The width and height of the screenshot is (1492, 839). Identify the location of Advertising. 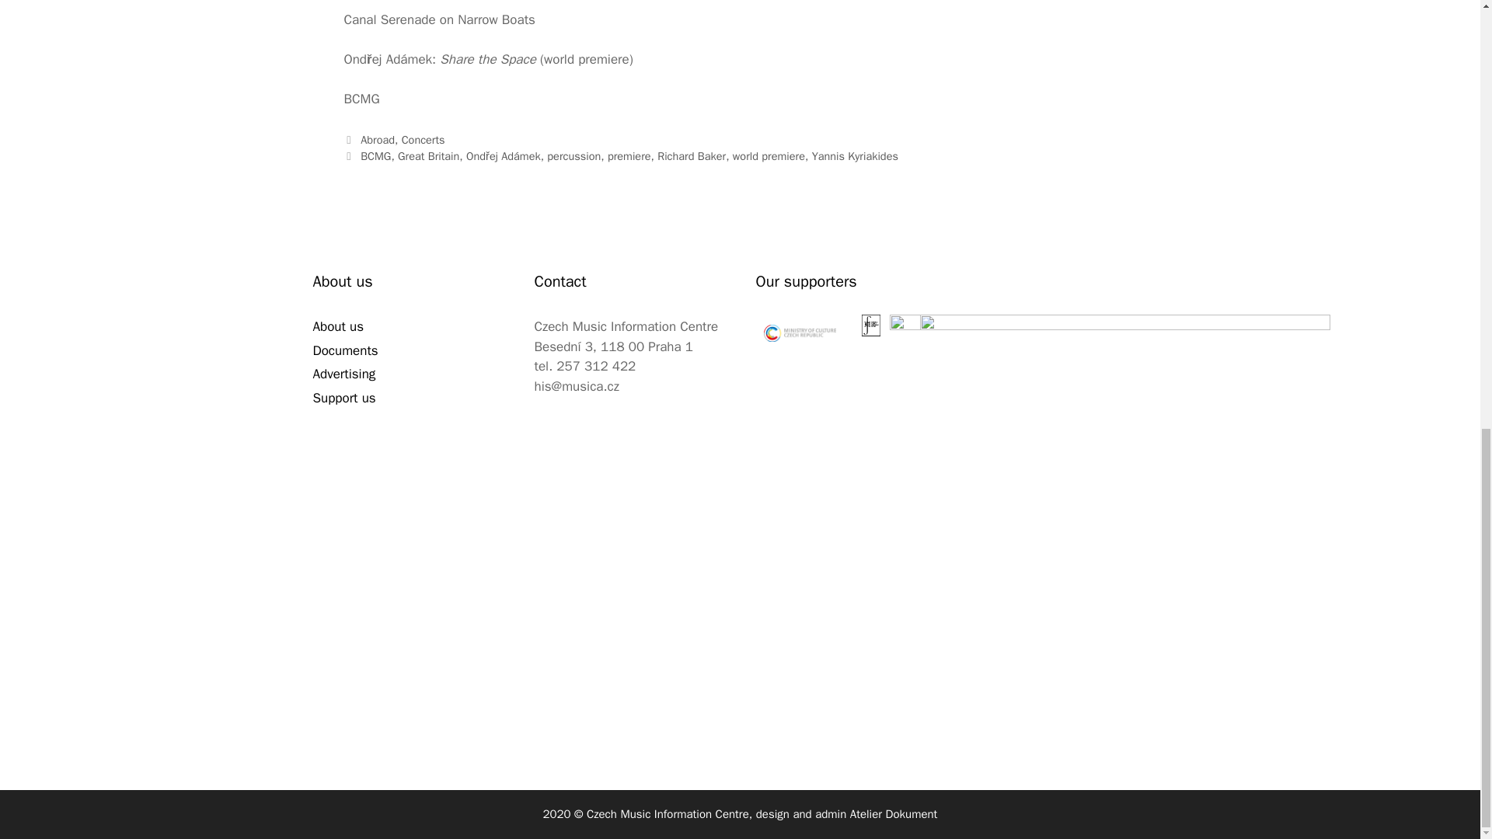
(343, 374).